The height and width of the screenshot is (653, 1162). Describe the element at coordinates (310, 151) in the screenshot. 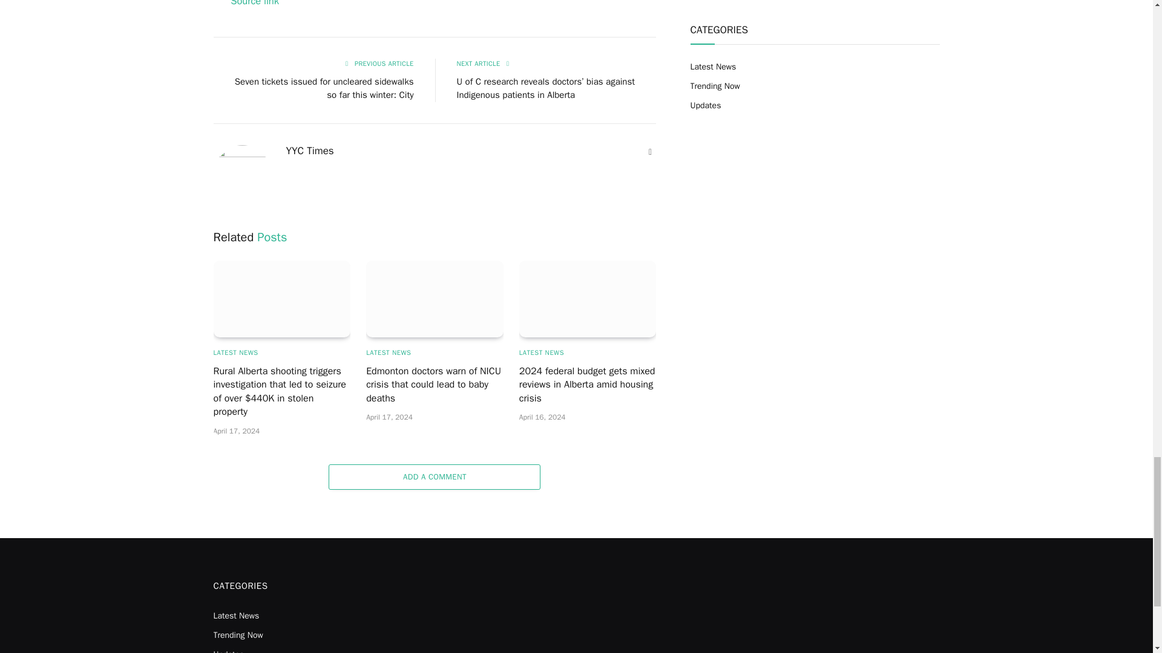

I see `Posts by YYC Times` at that location.